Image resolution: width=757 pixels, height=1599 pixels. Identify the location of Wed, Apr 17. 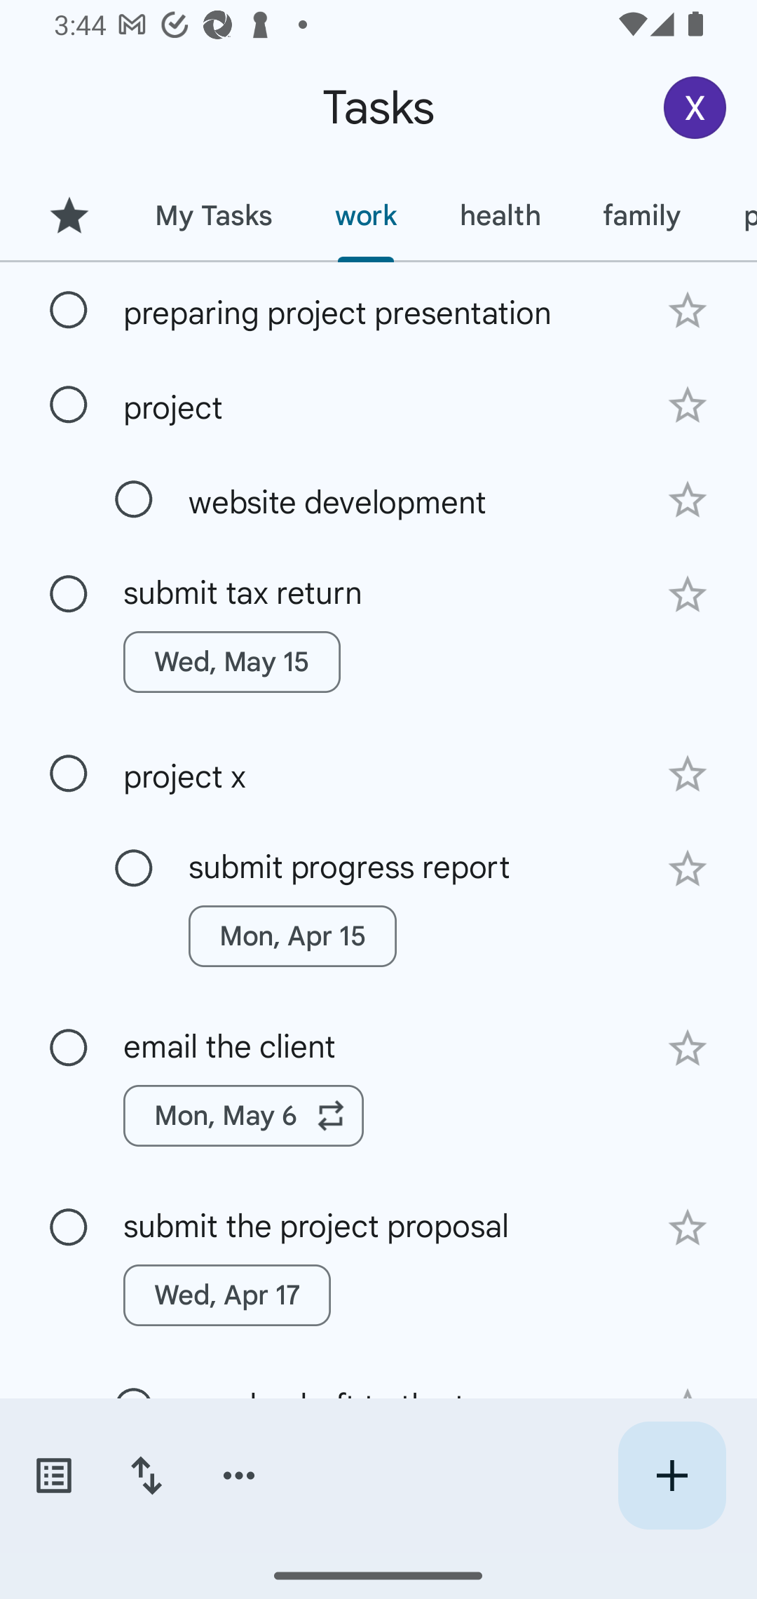
(227, 1295).